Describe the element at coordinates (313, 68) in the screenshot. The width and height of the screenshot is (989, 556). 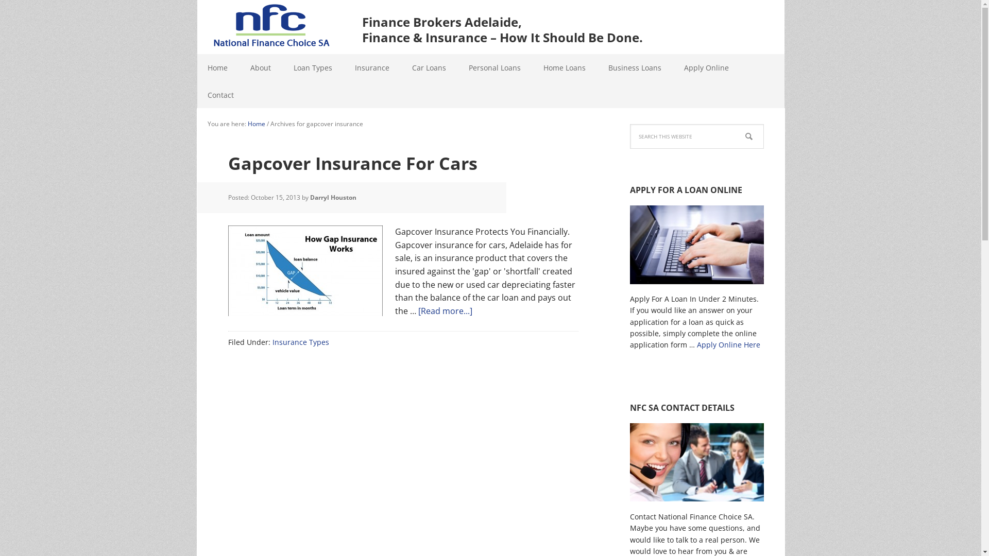
I see `Loan Types` at that location.